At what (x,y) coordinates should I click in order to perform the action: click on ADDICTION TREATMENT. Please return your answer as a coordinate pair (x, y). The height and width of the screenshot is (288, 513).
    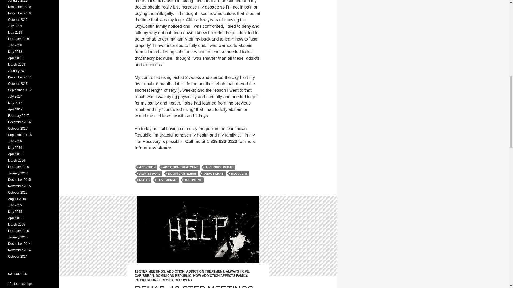
    Looking at the image, I should click on (205, 271).